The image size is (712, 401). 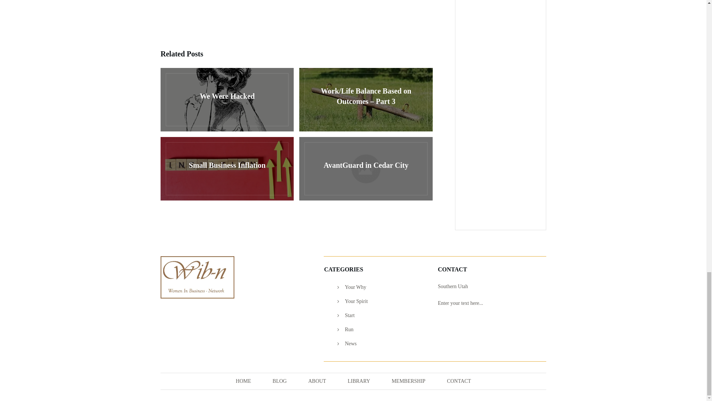 What do you see at coordinates (459, 381) in the screenshot?
I see `CONTACT` at bounding box center [459, 381].